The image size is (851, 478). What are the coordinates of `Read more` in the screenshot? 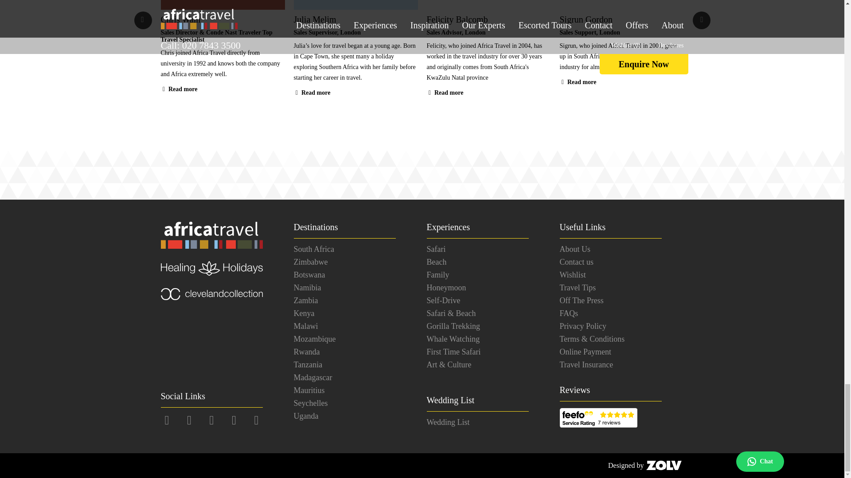 It's located at (312, 93).